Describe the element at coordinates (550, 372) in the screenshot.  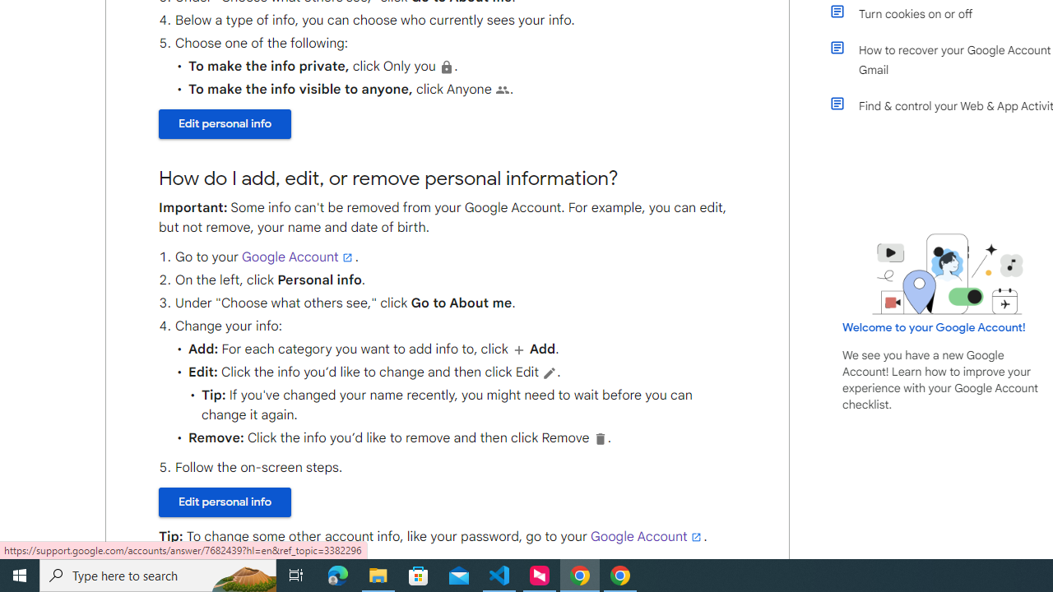
I see `Edit` at that location.